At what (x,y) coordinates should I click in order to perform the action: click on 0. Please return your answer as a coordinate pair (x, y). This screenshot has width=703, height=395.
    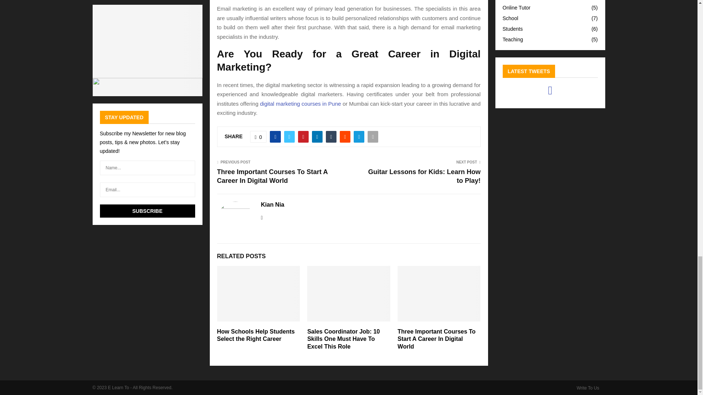
    Looking at the image, I should click on (258, 136).